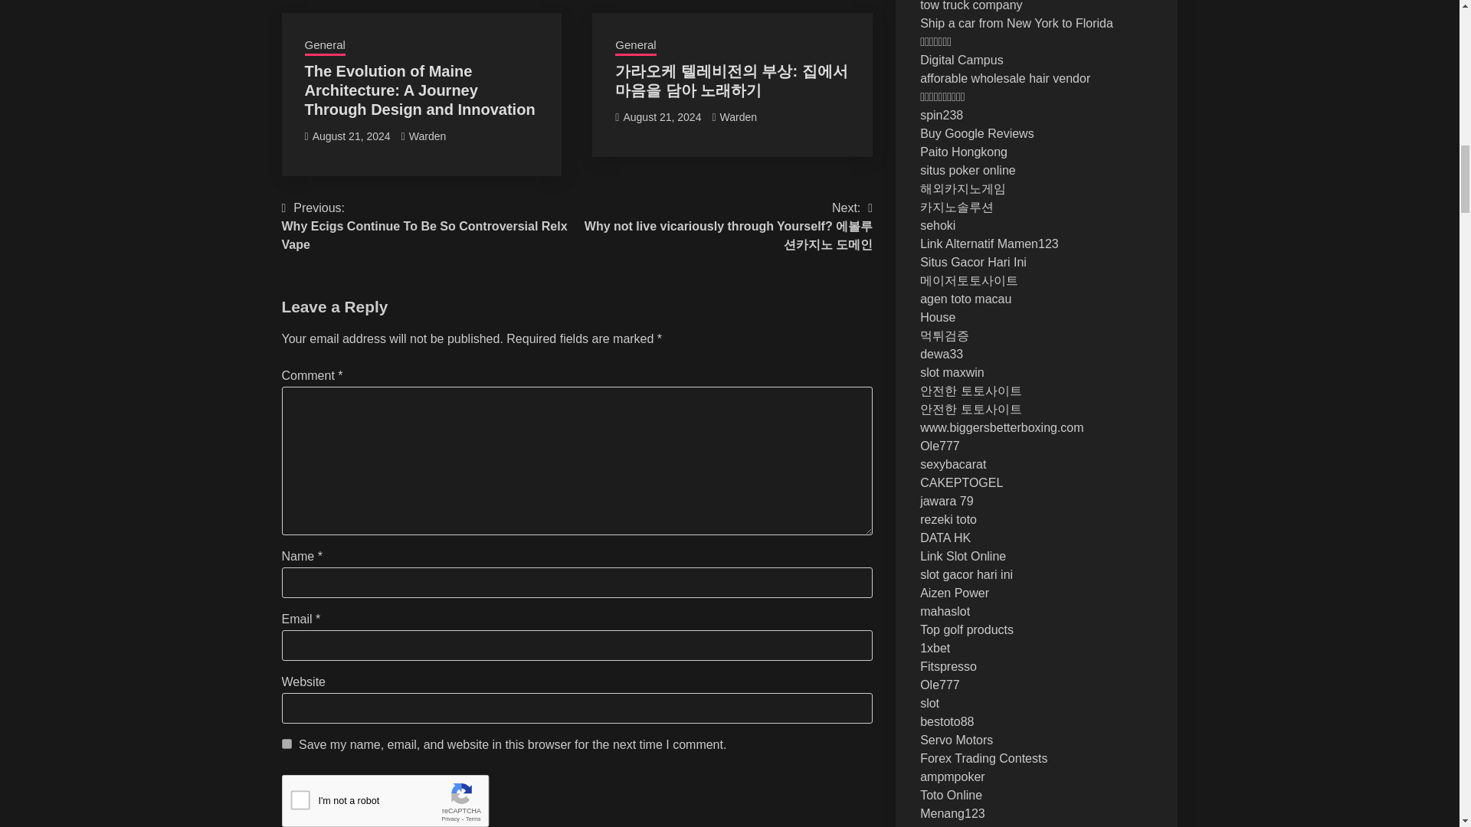 This screenshot has height=827, width=1471. I want to click on Warden, so click(739, 116).